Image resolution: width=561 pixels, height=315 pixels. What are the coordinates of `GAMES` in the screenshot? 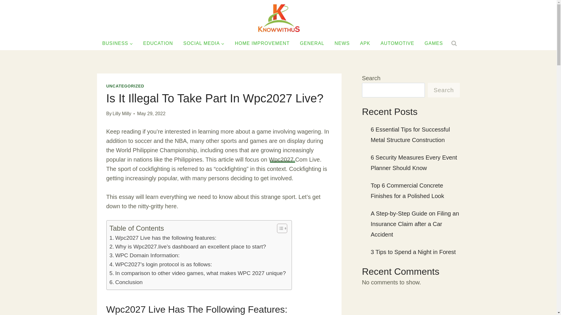 It's located at (434, 43).